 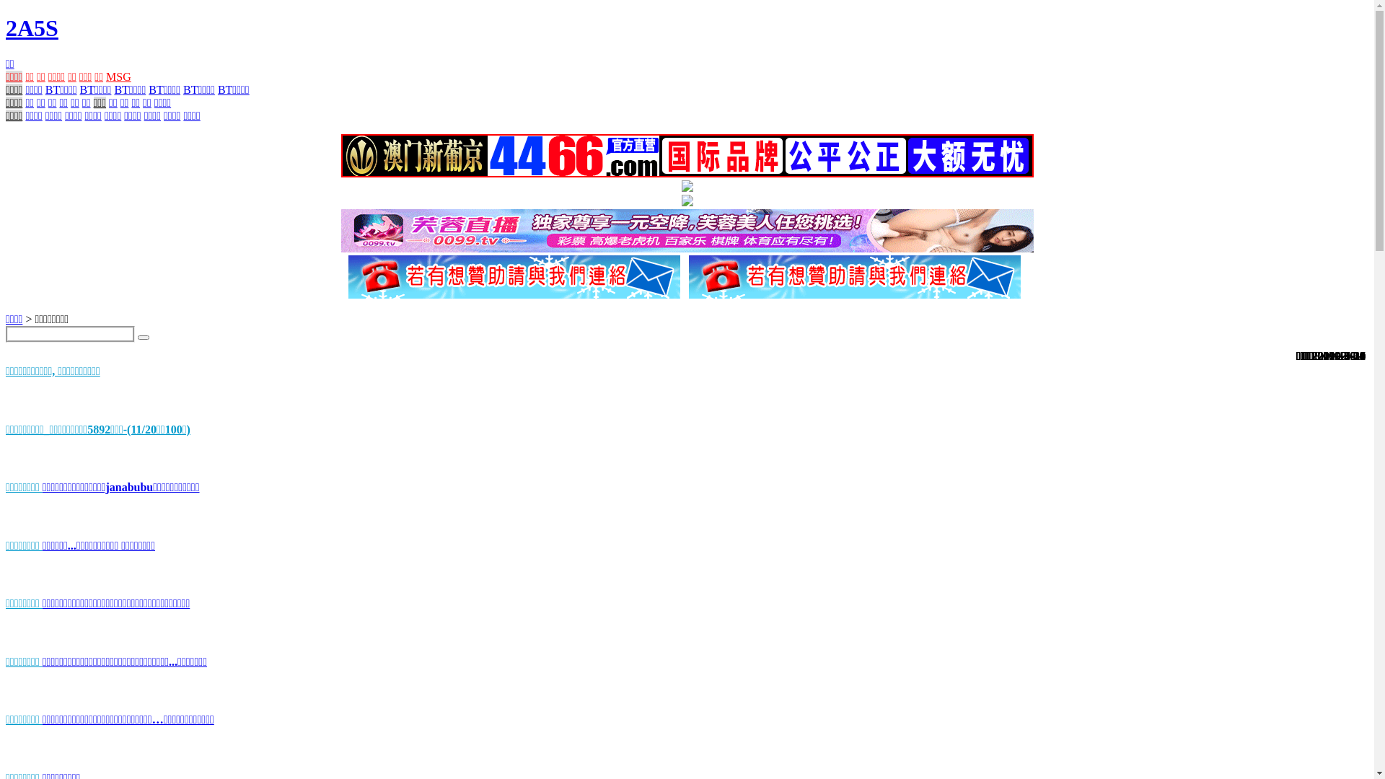 What do you see at coordinates (118, 76) in the screenshot?
I see `MSG` at bounding box center [118, 76].